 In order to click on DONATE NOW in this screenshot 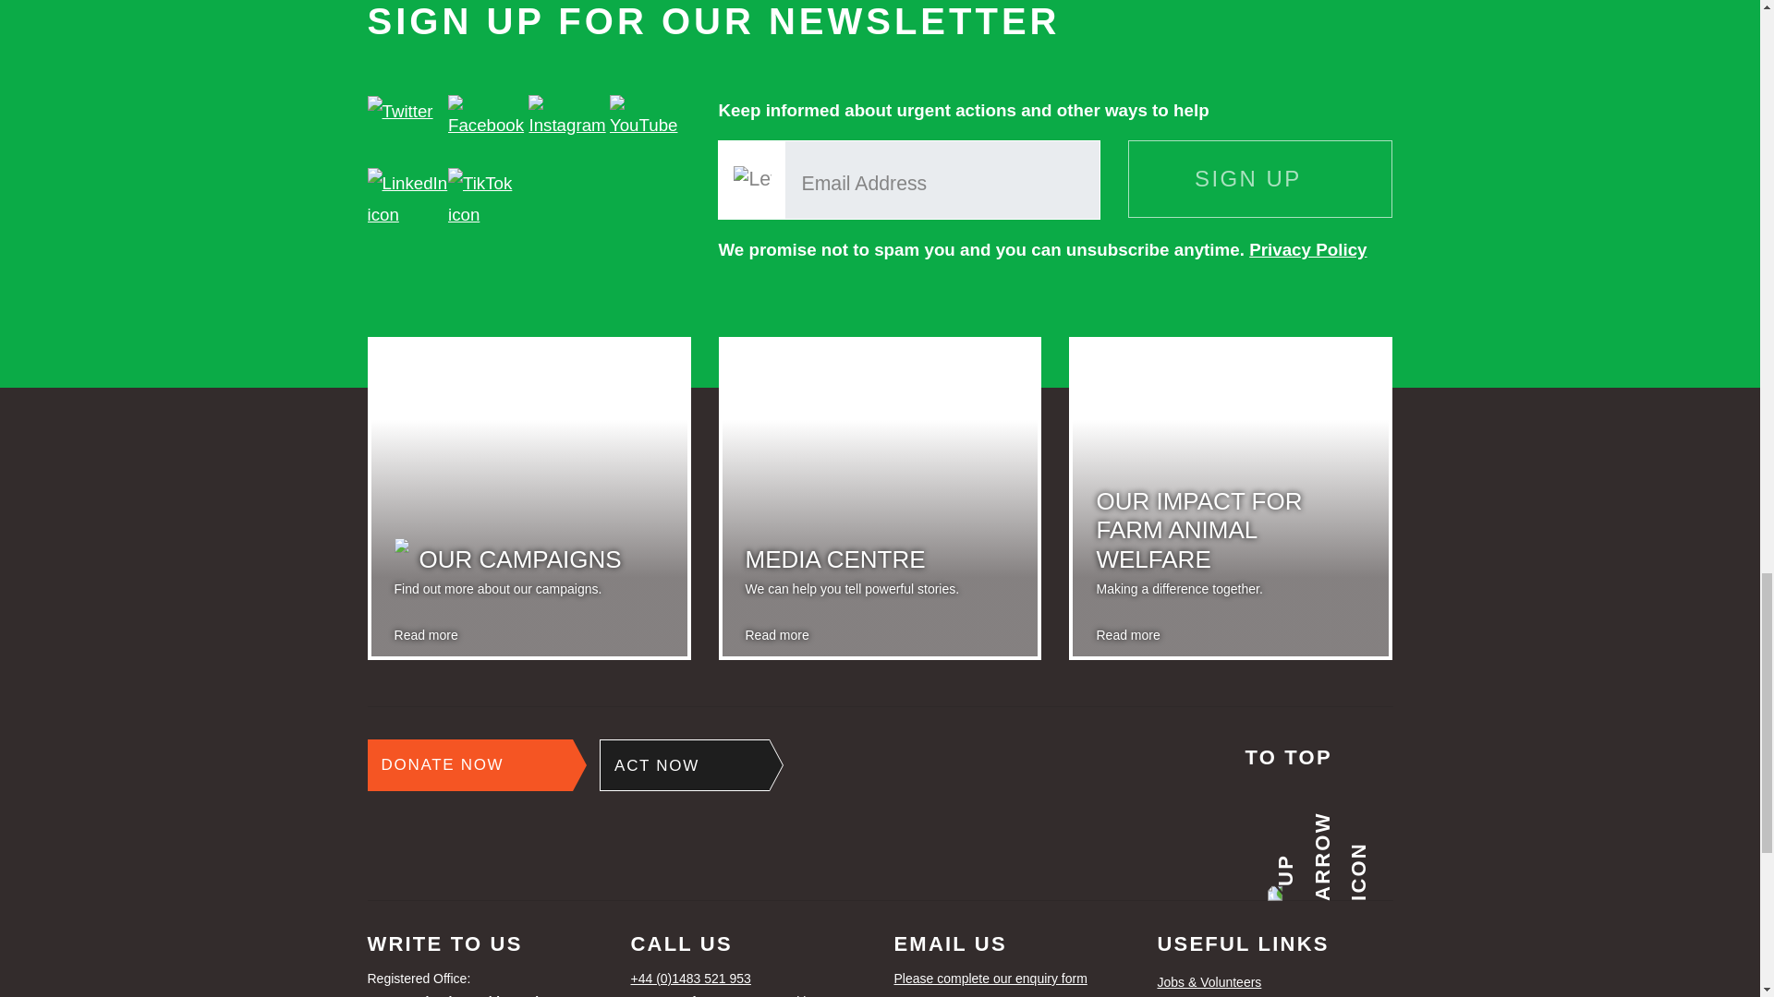, I will do `click(399, 111)`.